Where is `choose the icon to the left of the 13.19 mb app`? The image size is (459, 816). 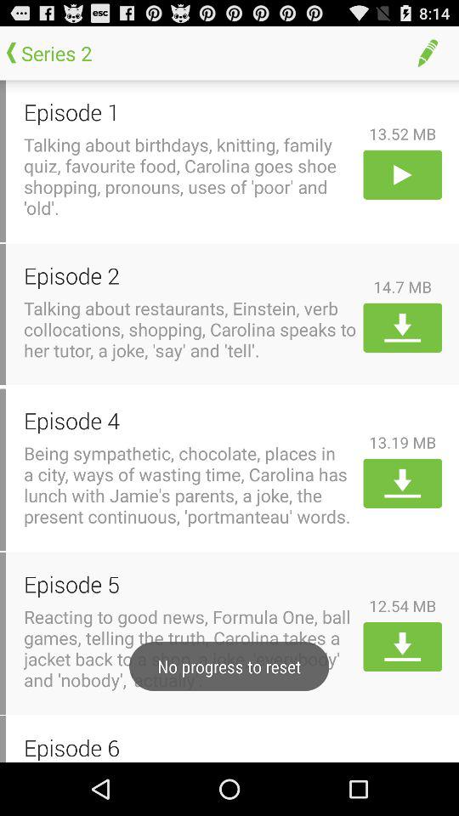
choose the icon to the left of the 13.19 mb app is located at coordinates (190, 420).